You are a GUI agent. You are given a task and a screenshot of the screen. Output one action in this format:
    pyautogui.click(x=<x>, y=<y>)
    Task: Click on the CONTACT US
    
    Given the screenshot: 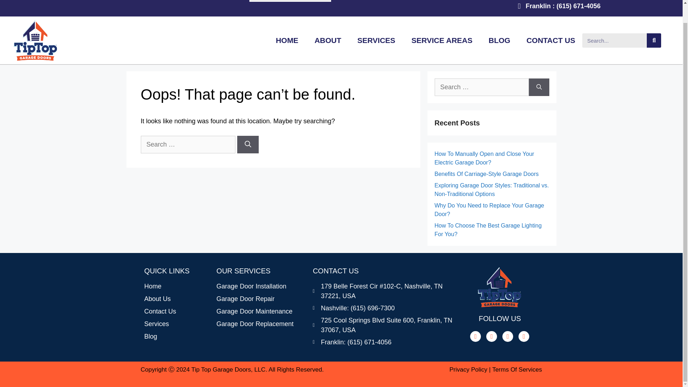 What is the action you would take?
    pyautogui.click(x=550, y=40)
    